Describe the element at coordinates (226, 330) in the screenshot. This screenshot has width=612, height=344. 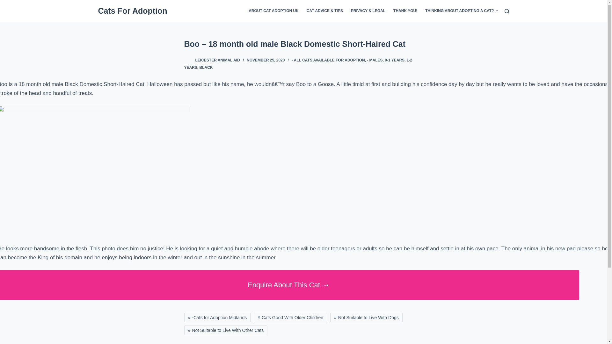
I see `Not Suitable to Live With Other Cats` at that location.